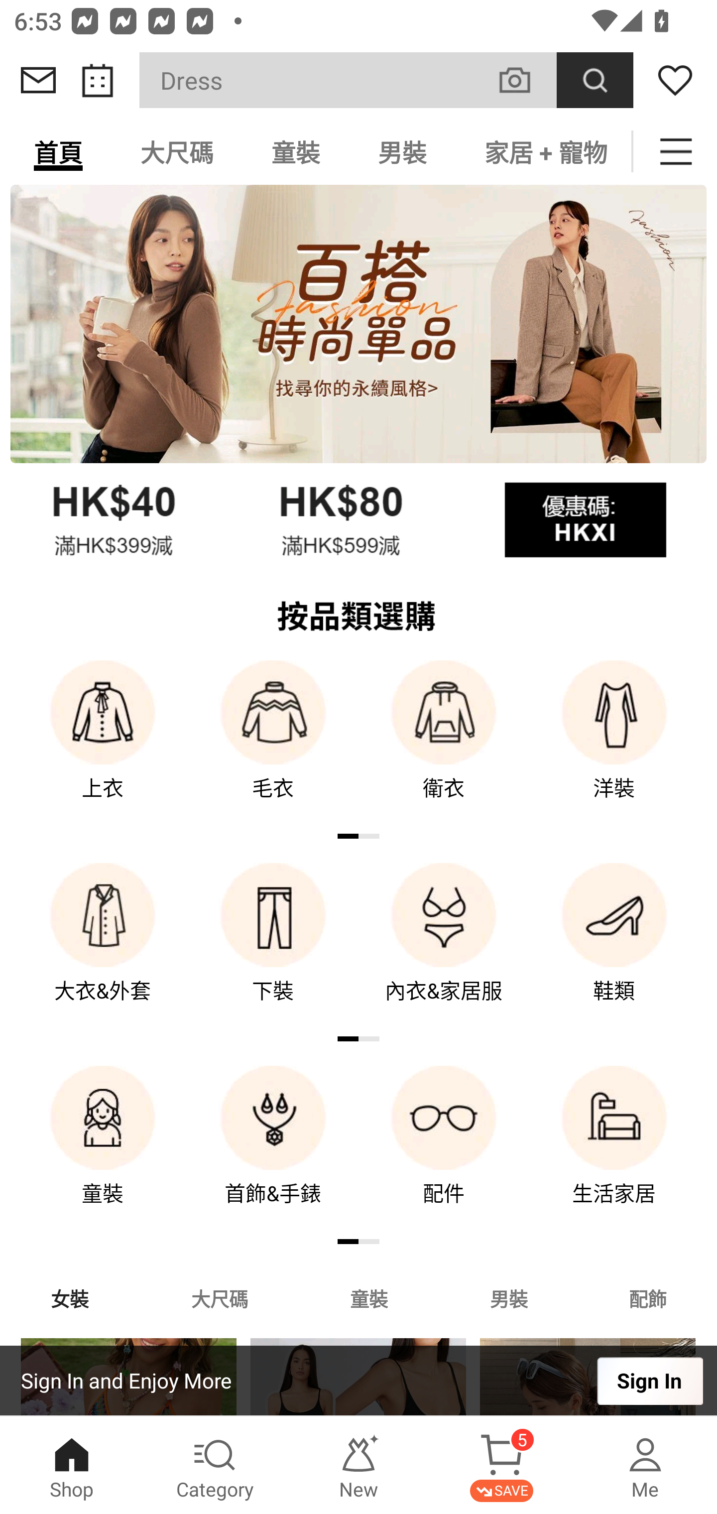  Describe the element at coordinates (402, 151) in the screenshot. I see `男裝` at that location.